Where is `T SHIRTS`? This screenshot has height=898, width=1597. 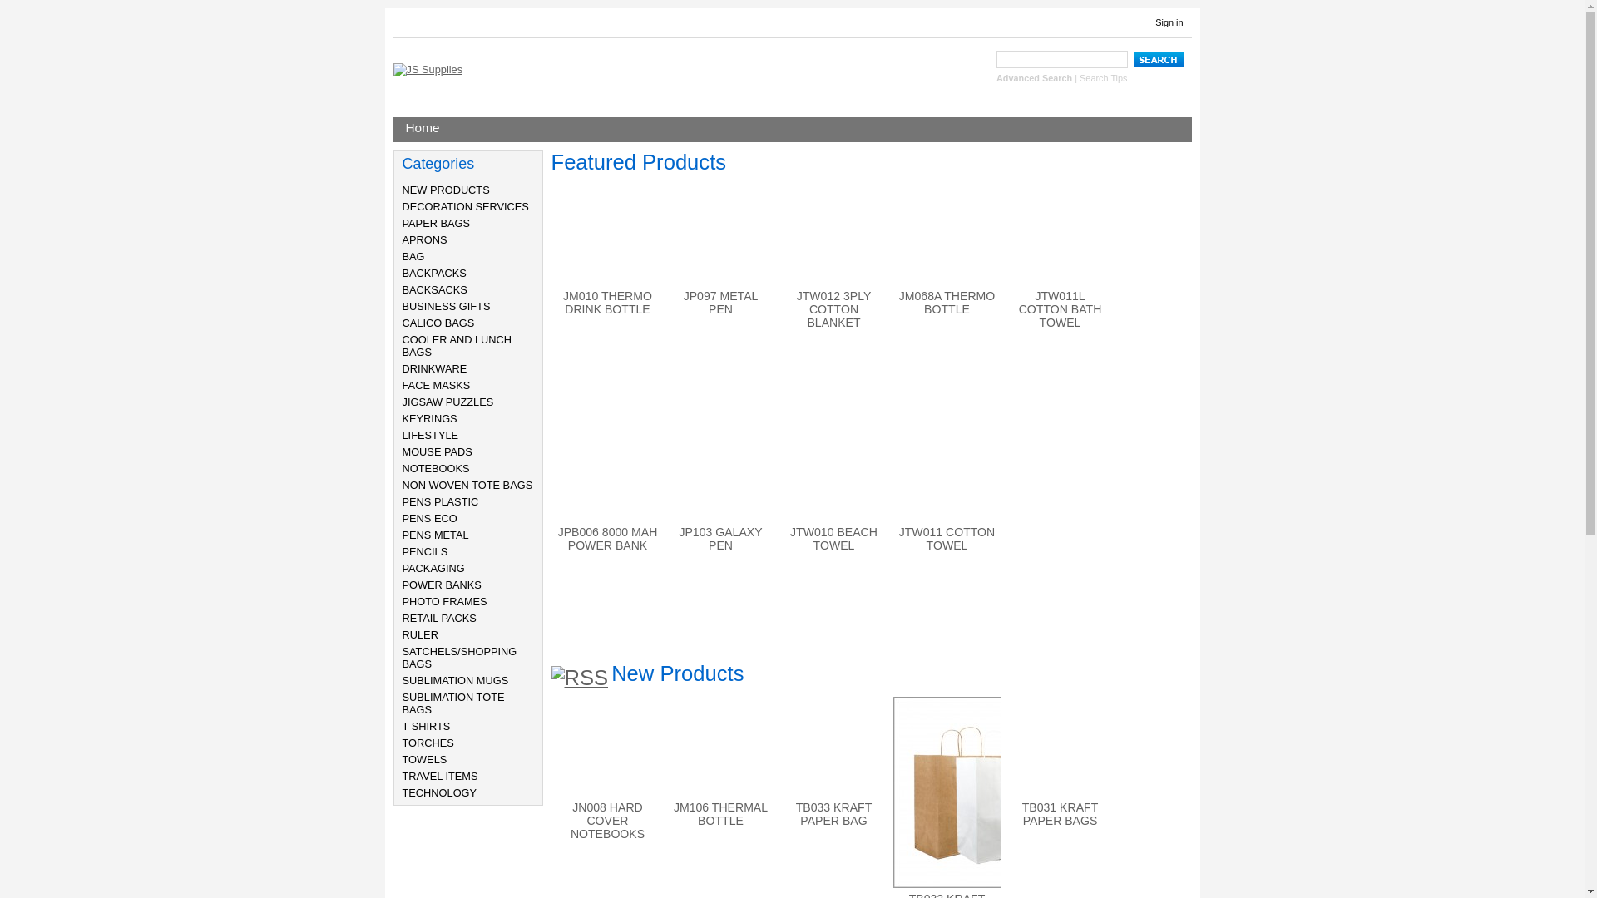 T SHIRTS is located at coordinates (427, 727).